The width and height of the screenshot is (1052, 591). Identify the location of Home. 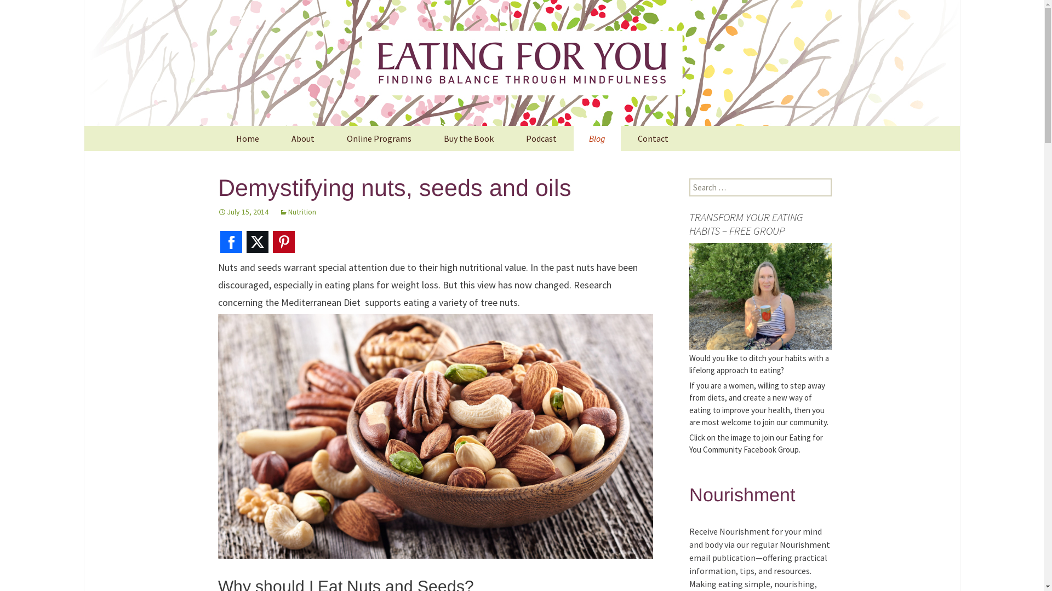
(247, 138).